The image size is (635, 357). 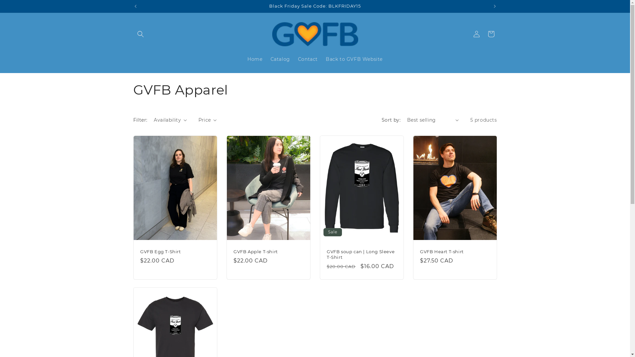 What do you see at coordinates (491, 34) in the screenshot?
I see `Cart` at bounding box center [491, 34].